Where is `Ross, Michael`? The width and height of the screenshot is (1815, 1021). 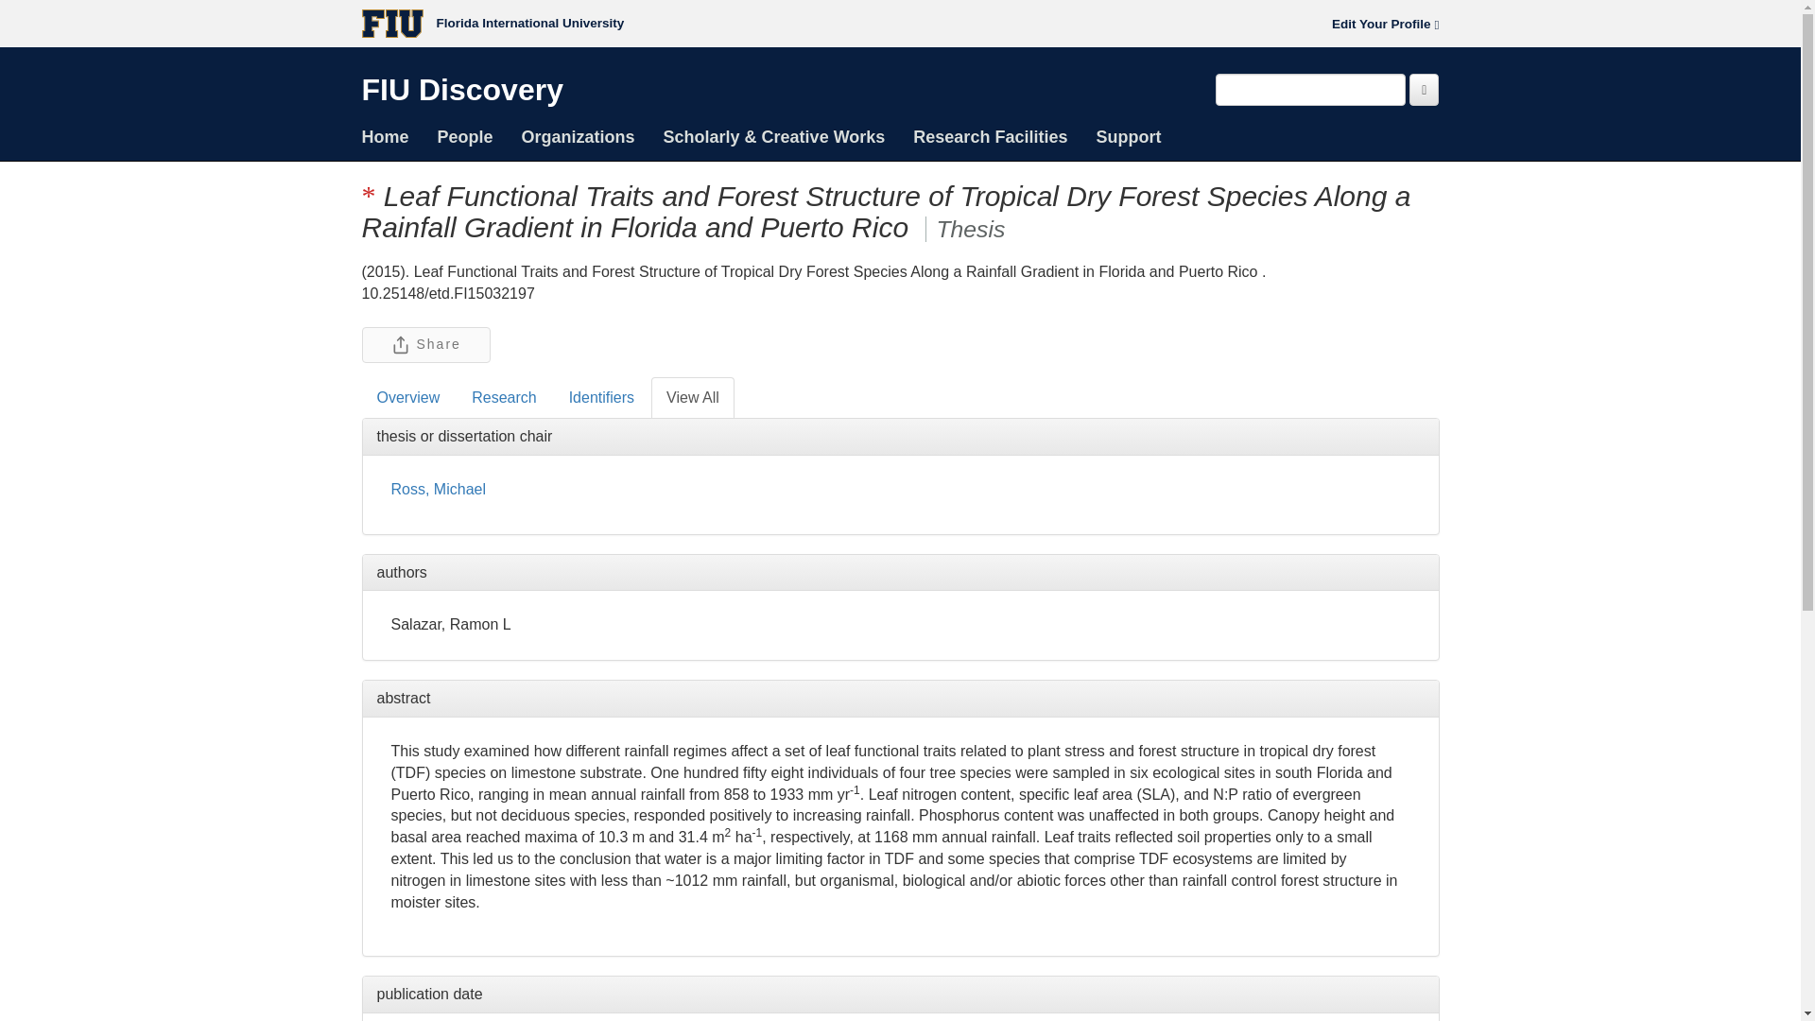 Ross, Michael is located at coordinates (439, 488).